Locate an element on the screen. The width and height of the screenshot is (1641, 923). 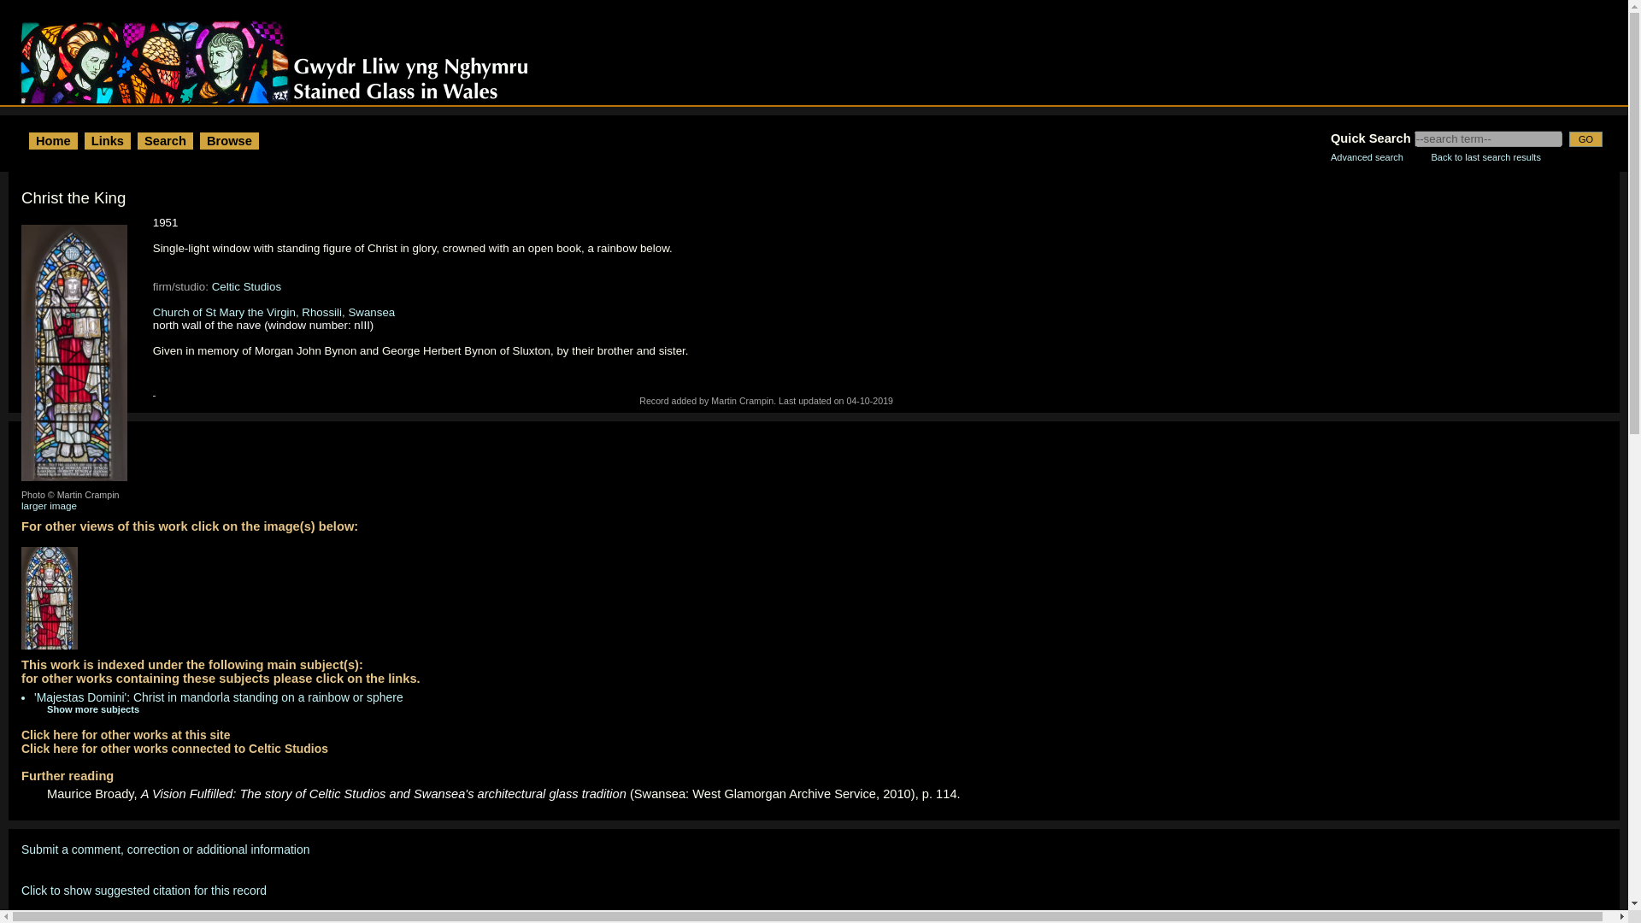
GO is located at coordinates (1585, 138).